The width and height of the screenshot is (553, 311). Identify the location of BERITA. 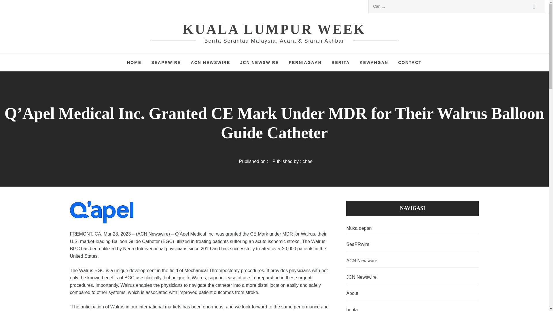
(340, 62).